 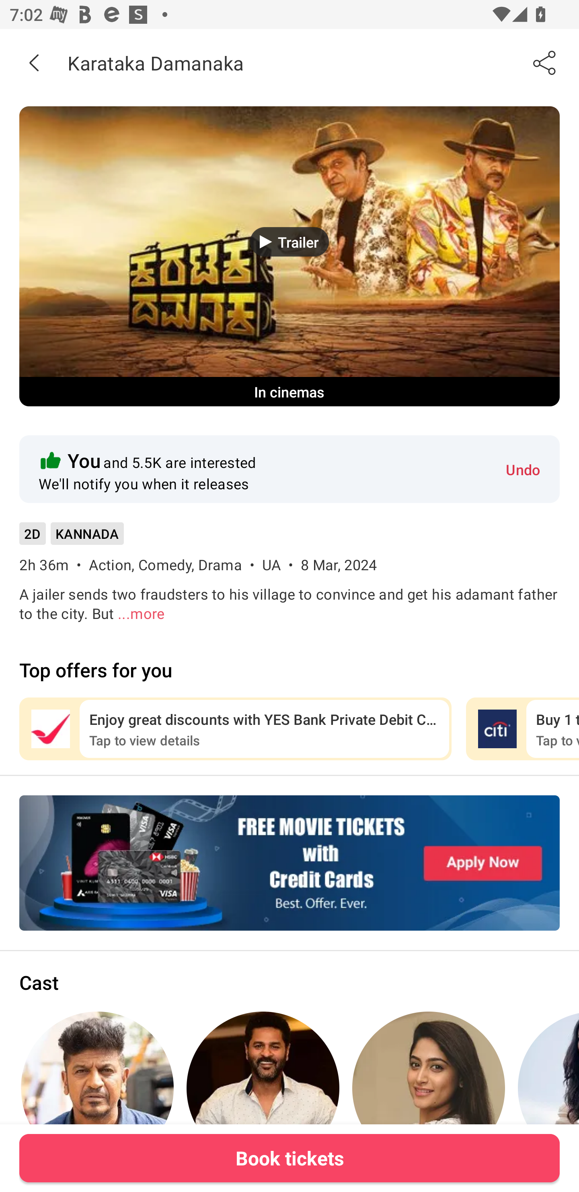 What do you see at coordinates (289, 1158) in the screenshot?
I see `Book tickets` at bounding box center [289, 1158].